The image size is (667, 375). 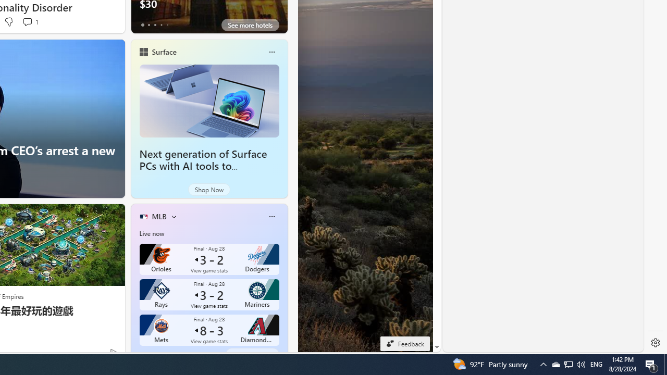 What do you see at coordinates (155, 354) in the screenshot?
I see `tab-2` at bounding box center [155, 354].